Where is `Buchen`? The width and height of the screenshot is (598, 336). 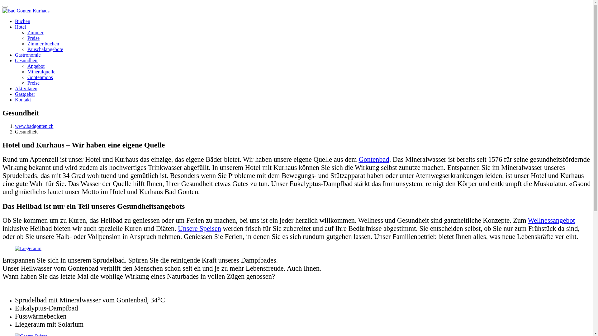 Buchen is located at coordinates (22, 21).